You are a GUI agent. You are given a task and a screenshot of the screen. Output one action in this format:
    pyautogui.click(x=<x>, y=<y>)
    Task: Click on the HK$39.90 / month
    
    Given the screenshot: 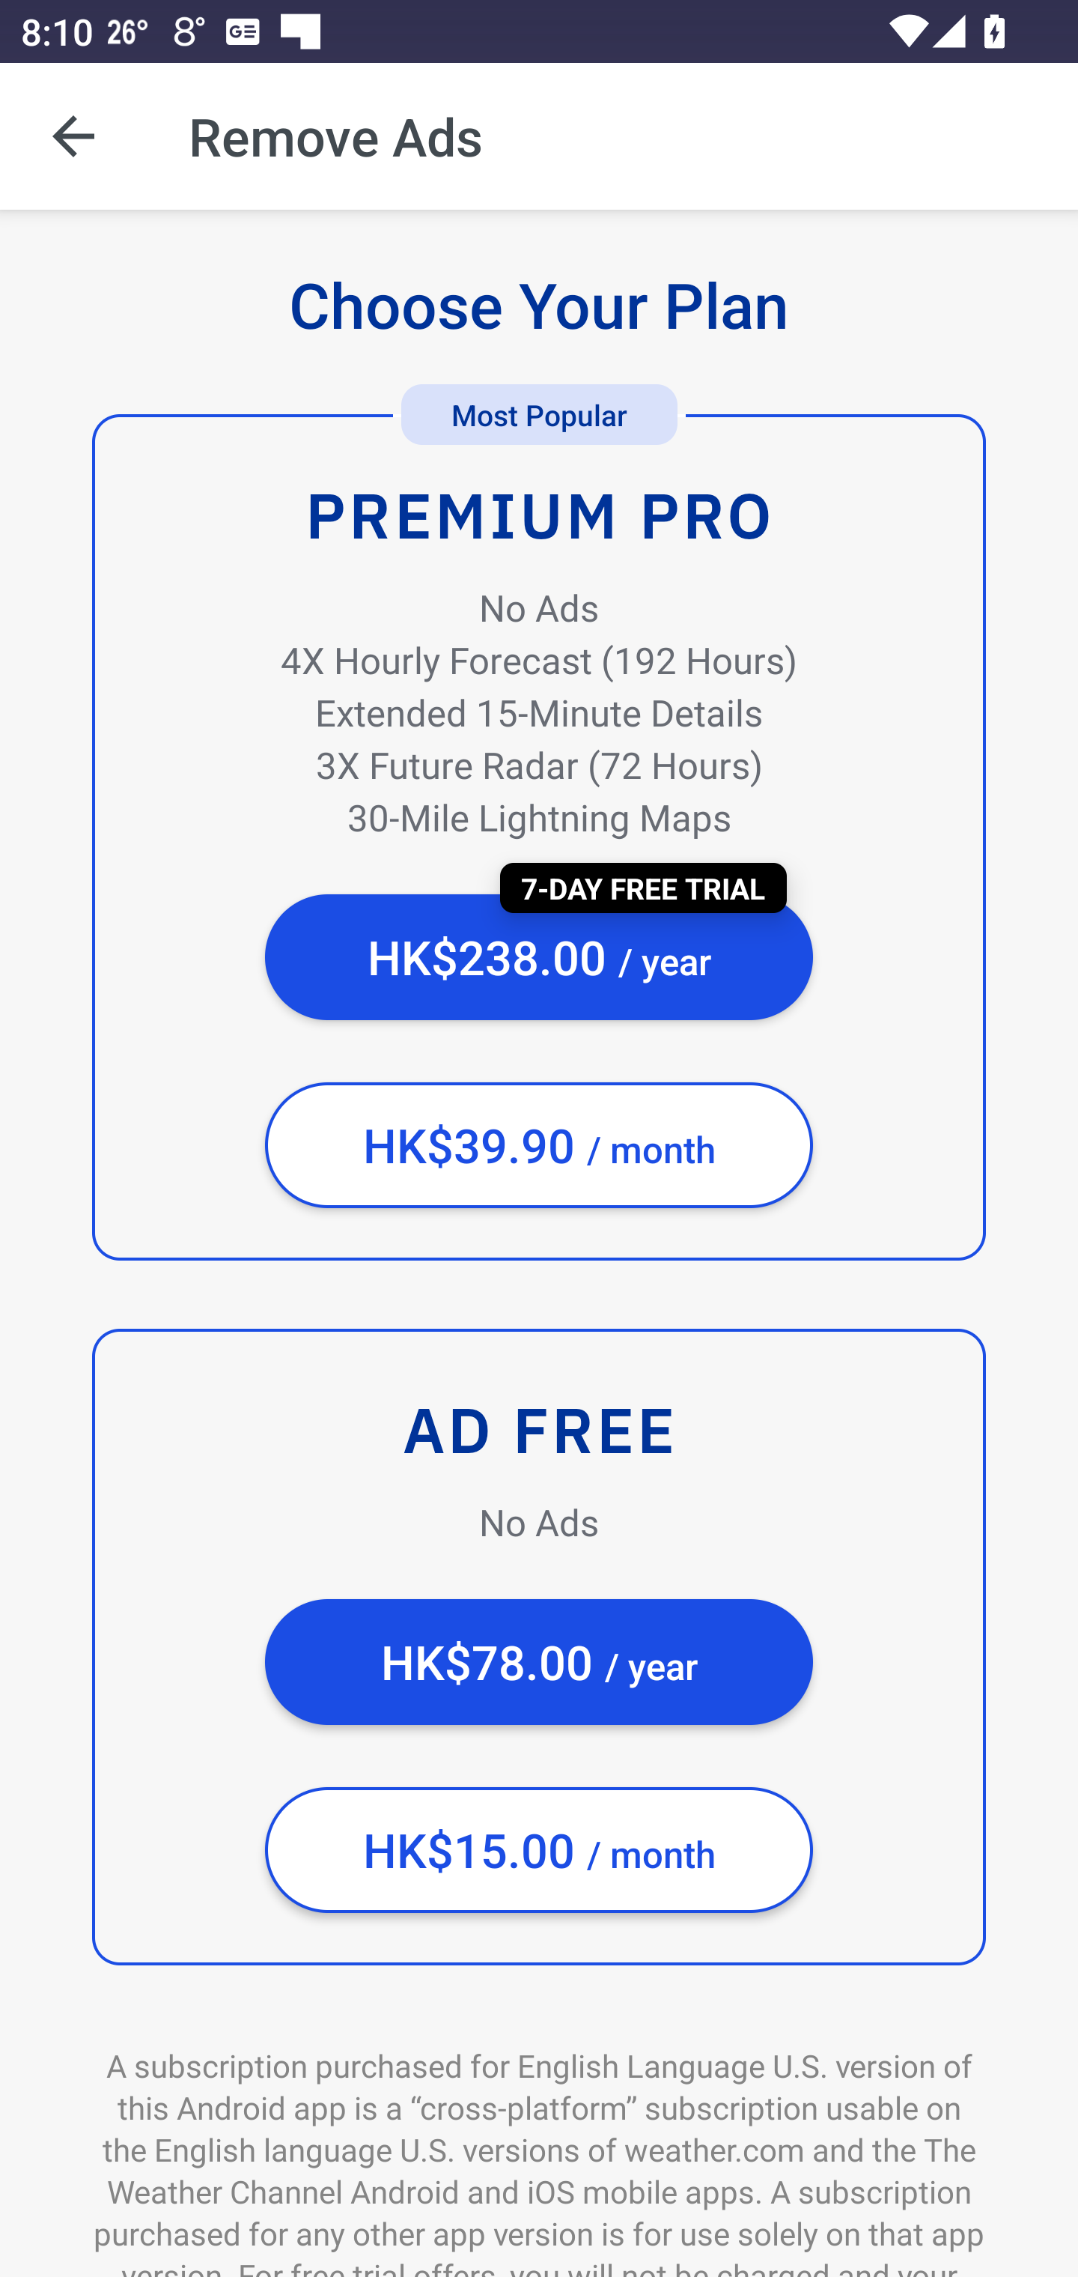 What is the action you would take?
    pyautogui.click(x=539, y=1145)
    